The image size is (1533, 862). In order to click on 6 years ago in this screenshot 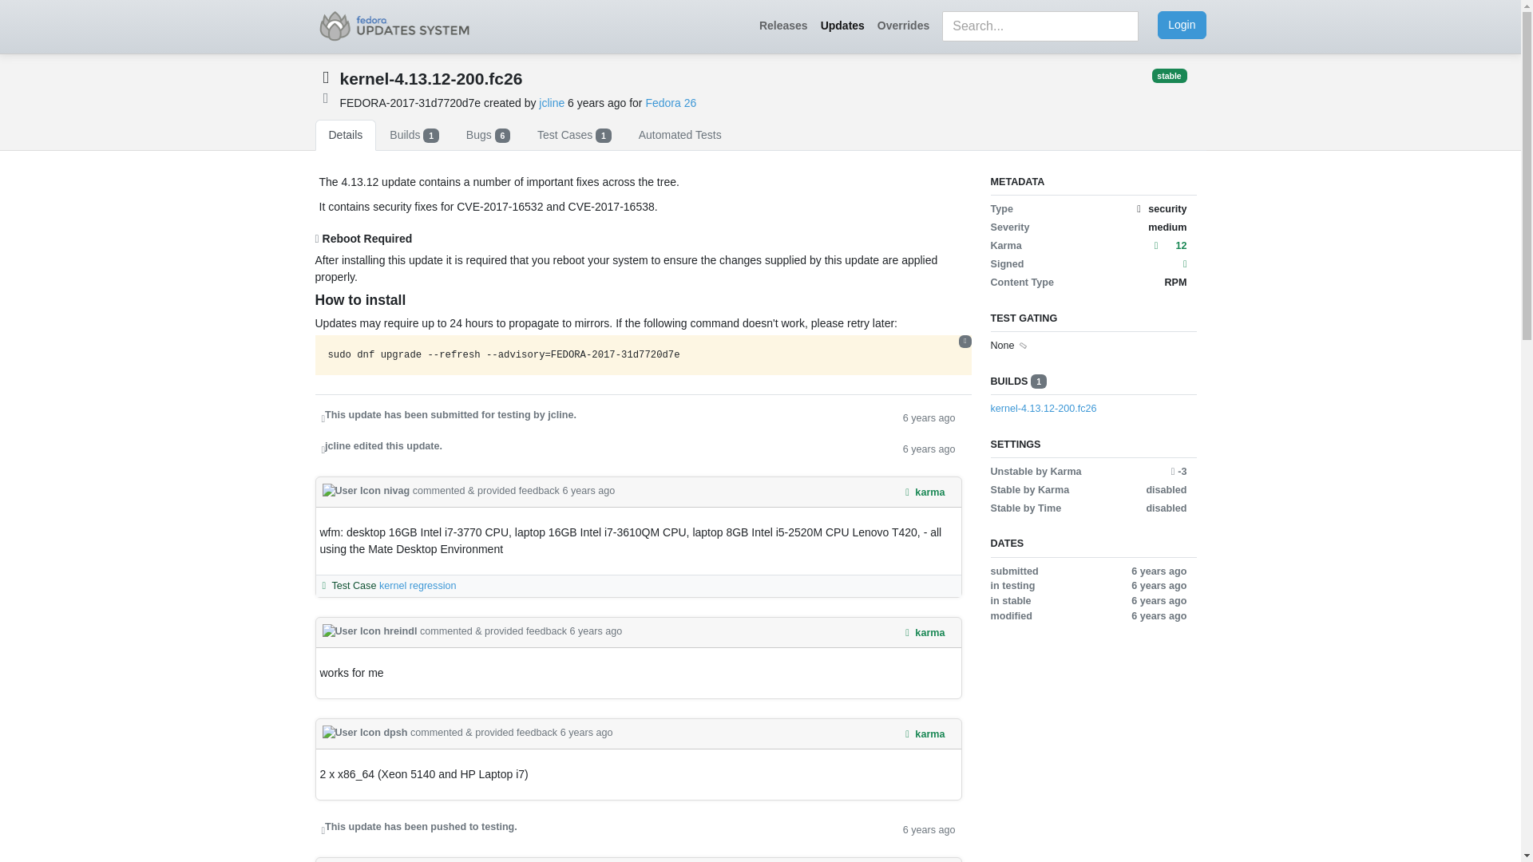, I will do `click(596, 631)`.